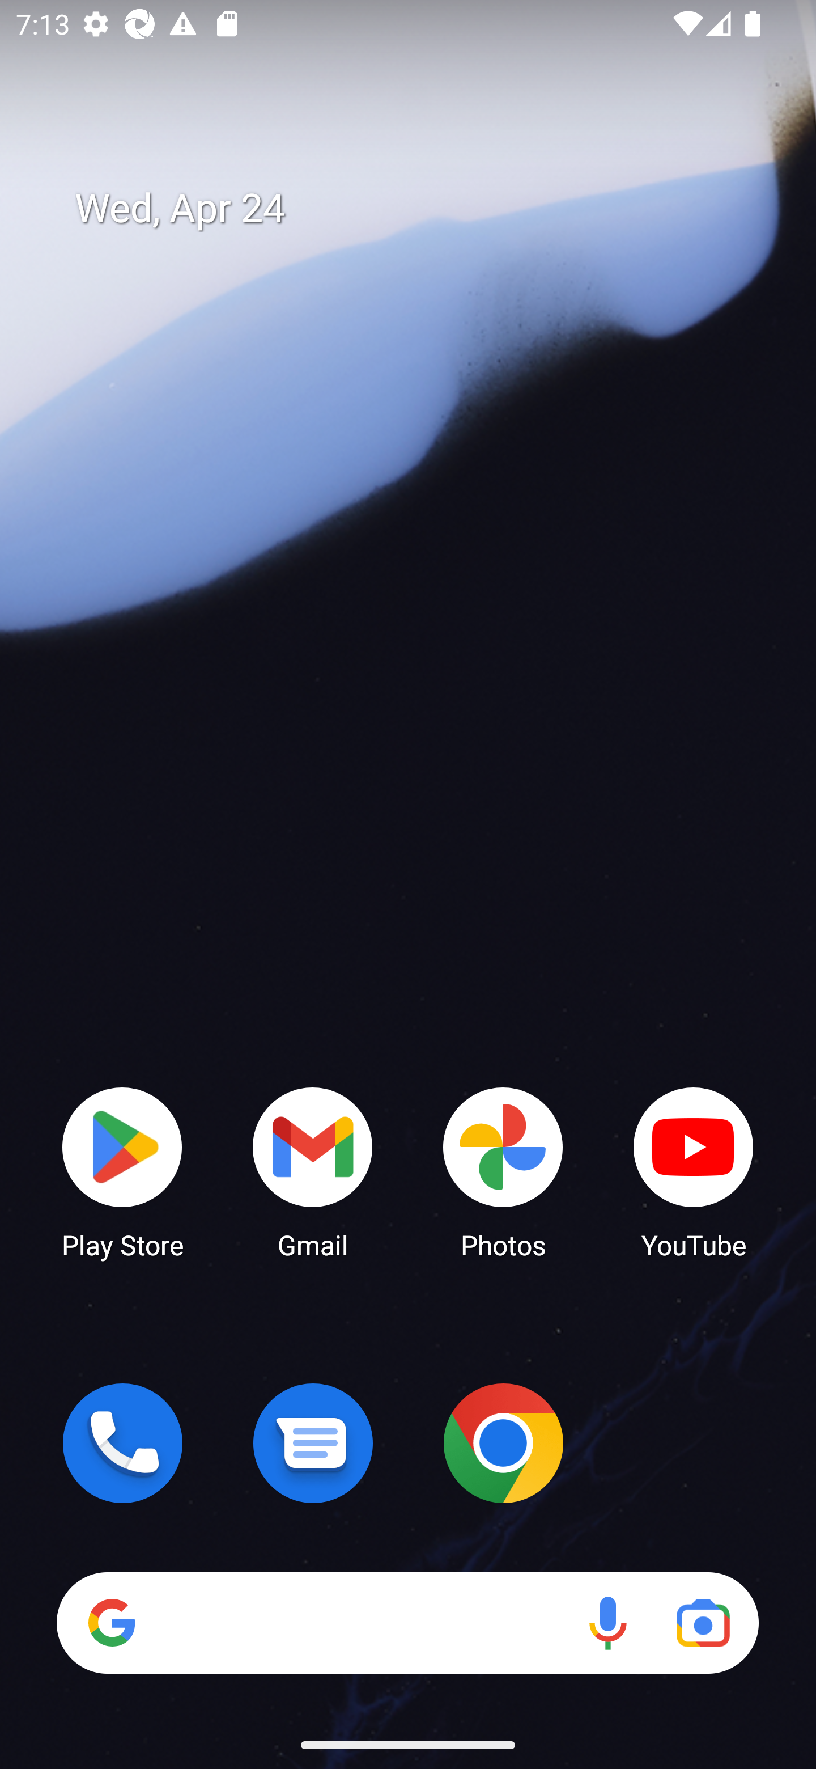  What do you see at coordinates (313, 1443) in the screenshot?
I see `Messages` at bounding box center [313, 1443].